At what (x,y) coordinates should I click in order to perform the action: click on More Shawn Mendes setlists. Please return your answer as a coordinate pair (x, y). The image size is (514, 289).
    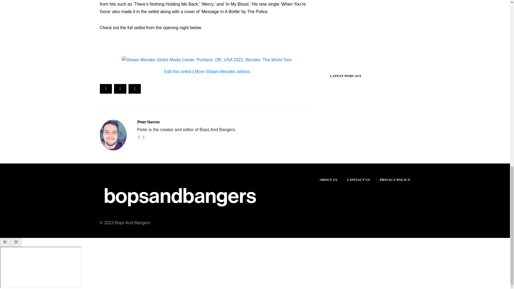
    Looking at the image, I should click on (222, 72).